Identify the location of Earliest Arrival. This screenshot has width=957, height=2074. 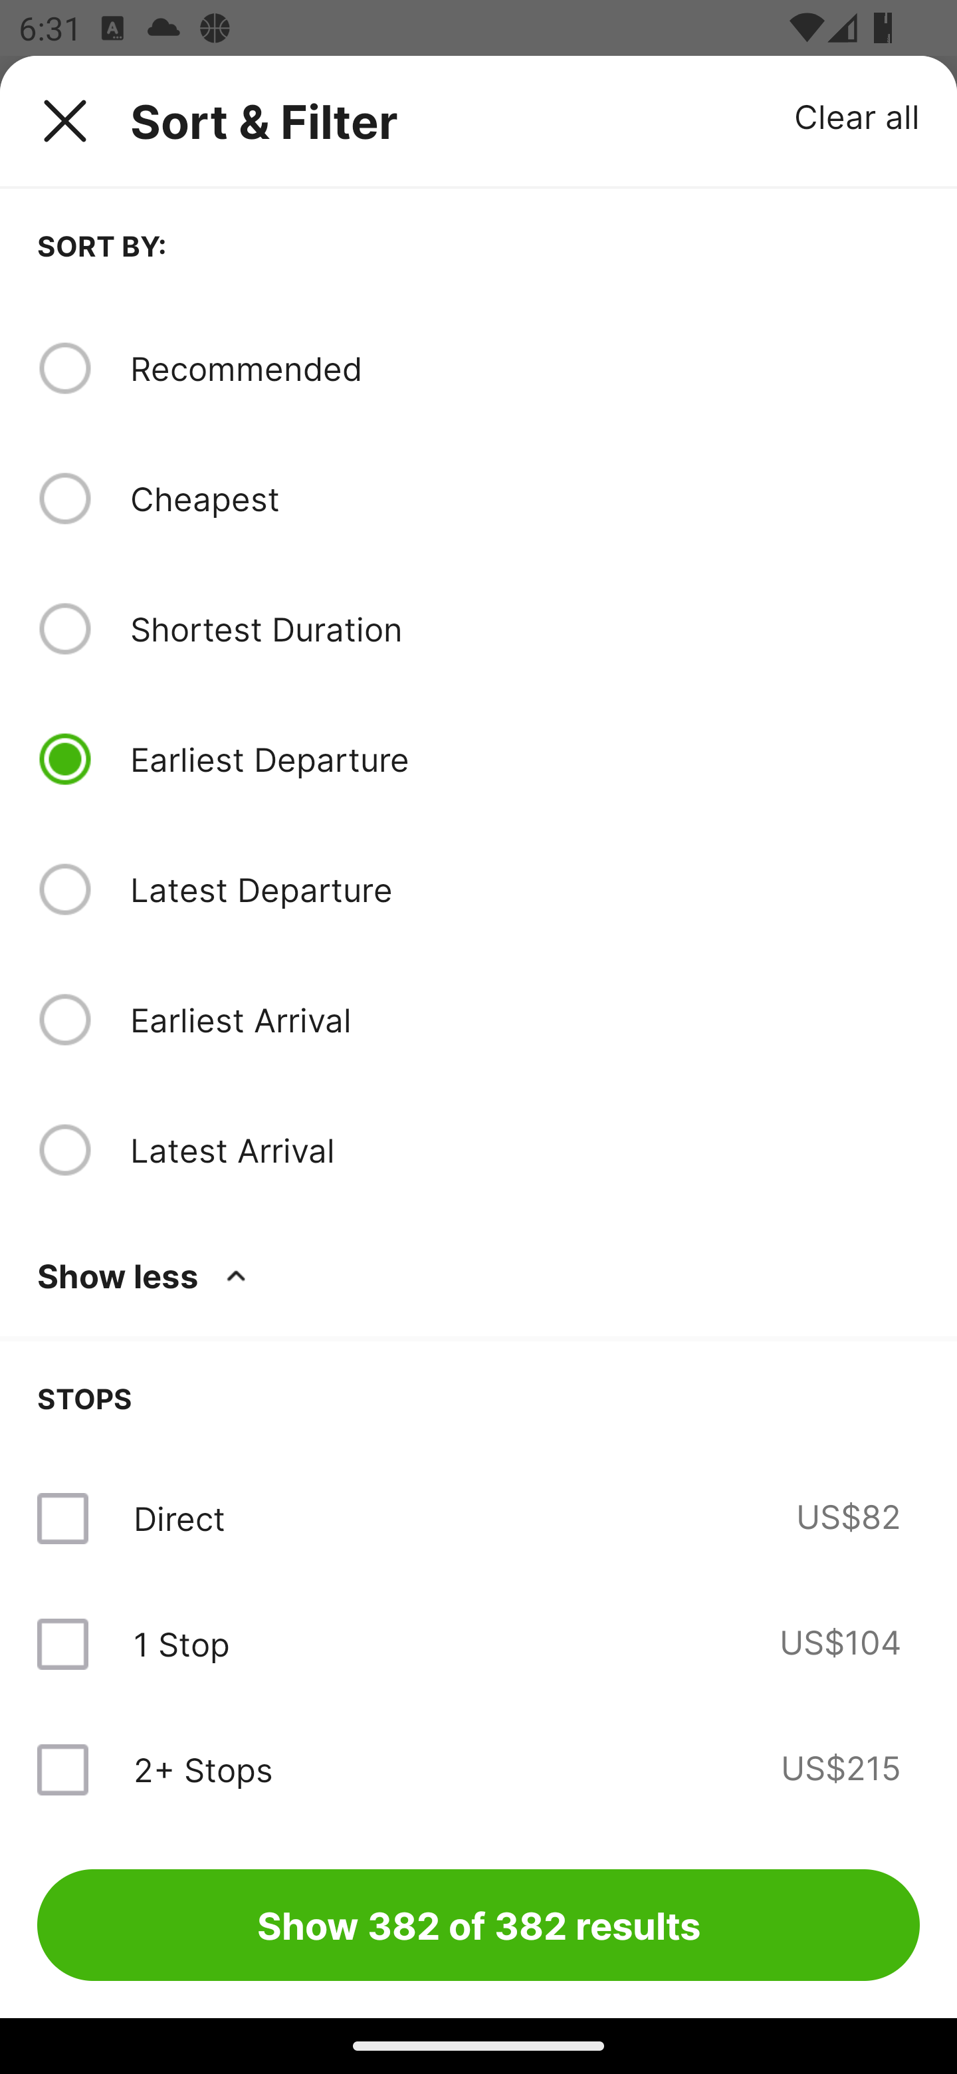
(524, 1019).